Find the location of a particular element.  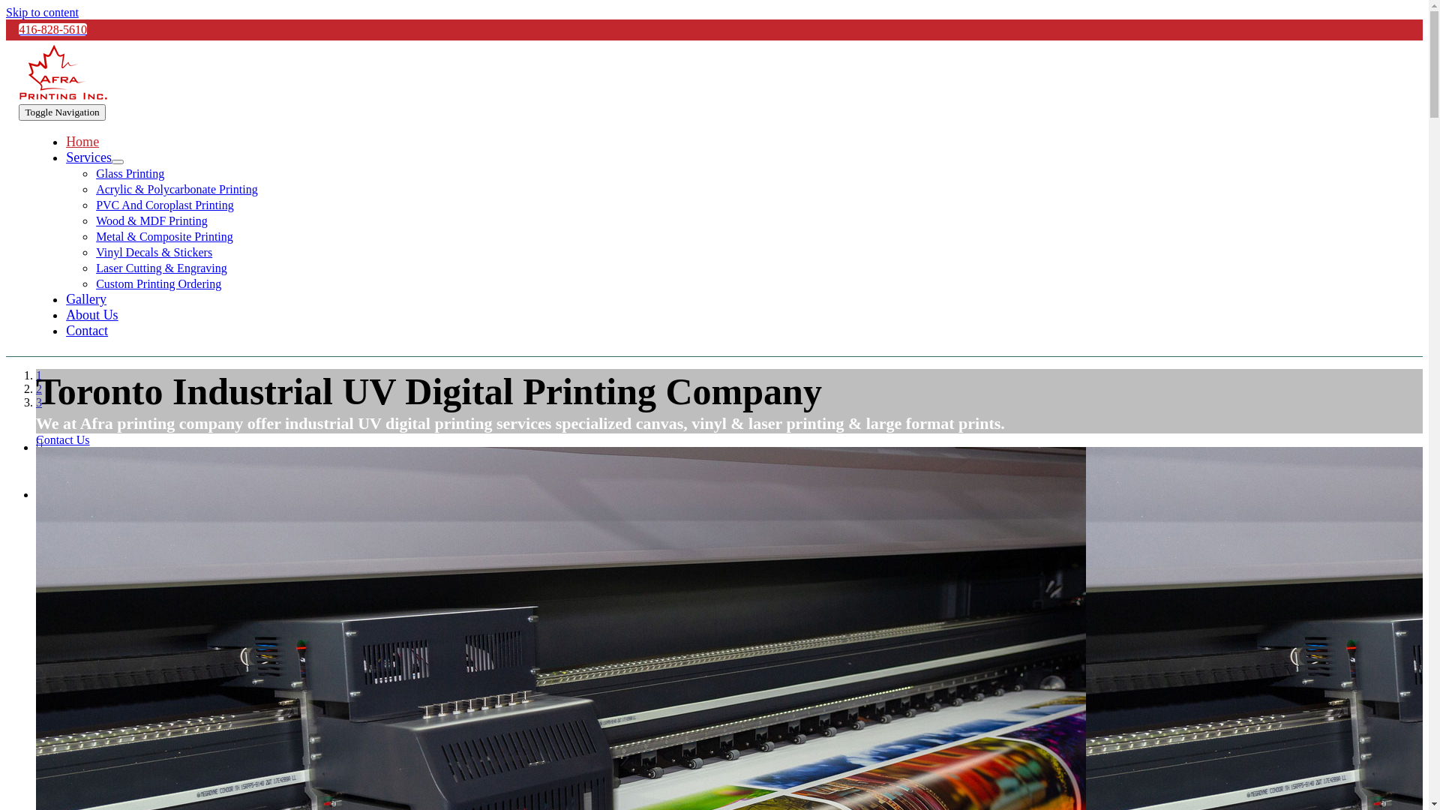

Vinyl Decals & Stickers is located at coordinates (154, 252).